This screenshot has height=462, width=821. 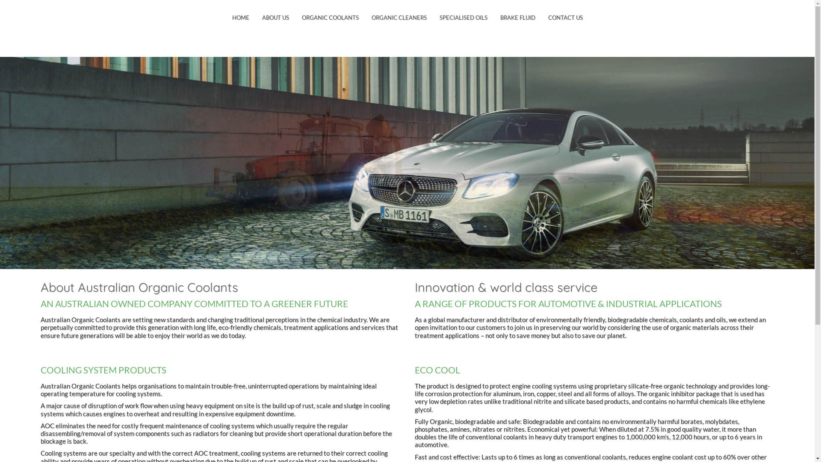 What do you see at coordinates (241, 18) in the screenshot?
I see `HOME` at bounding box center [241, 18].